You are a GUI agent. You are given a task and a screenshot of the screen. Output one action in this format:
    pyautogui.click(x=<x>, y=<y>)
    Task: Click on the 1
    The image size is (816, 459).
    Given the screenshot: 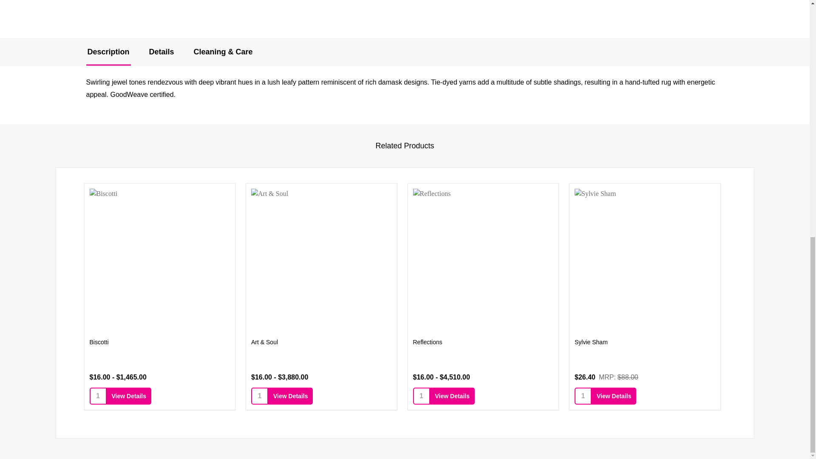 What is the action you would take?
    pyautogui.click(x=583, y=396)
    